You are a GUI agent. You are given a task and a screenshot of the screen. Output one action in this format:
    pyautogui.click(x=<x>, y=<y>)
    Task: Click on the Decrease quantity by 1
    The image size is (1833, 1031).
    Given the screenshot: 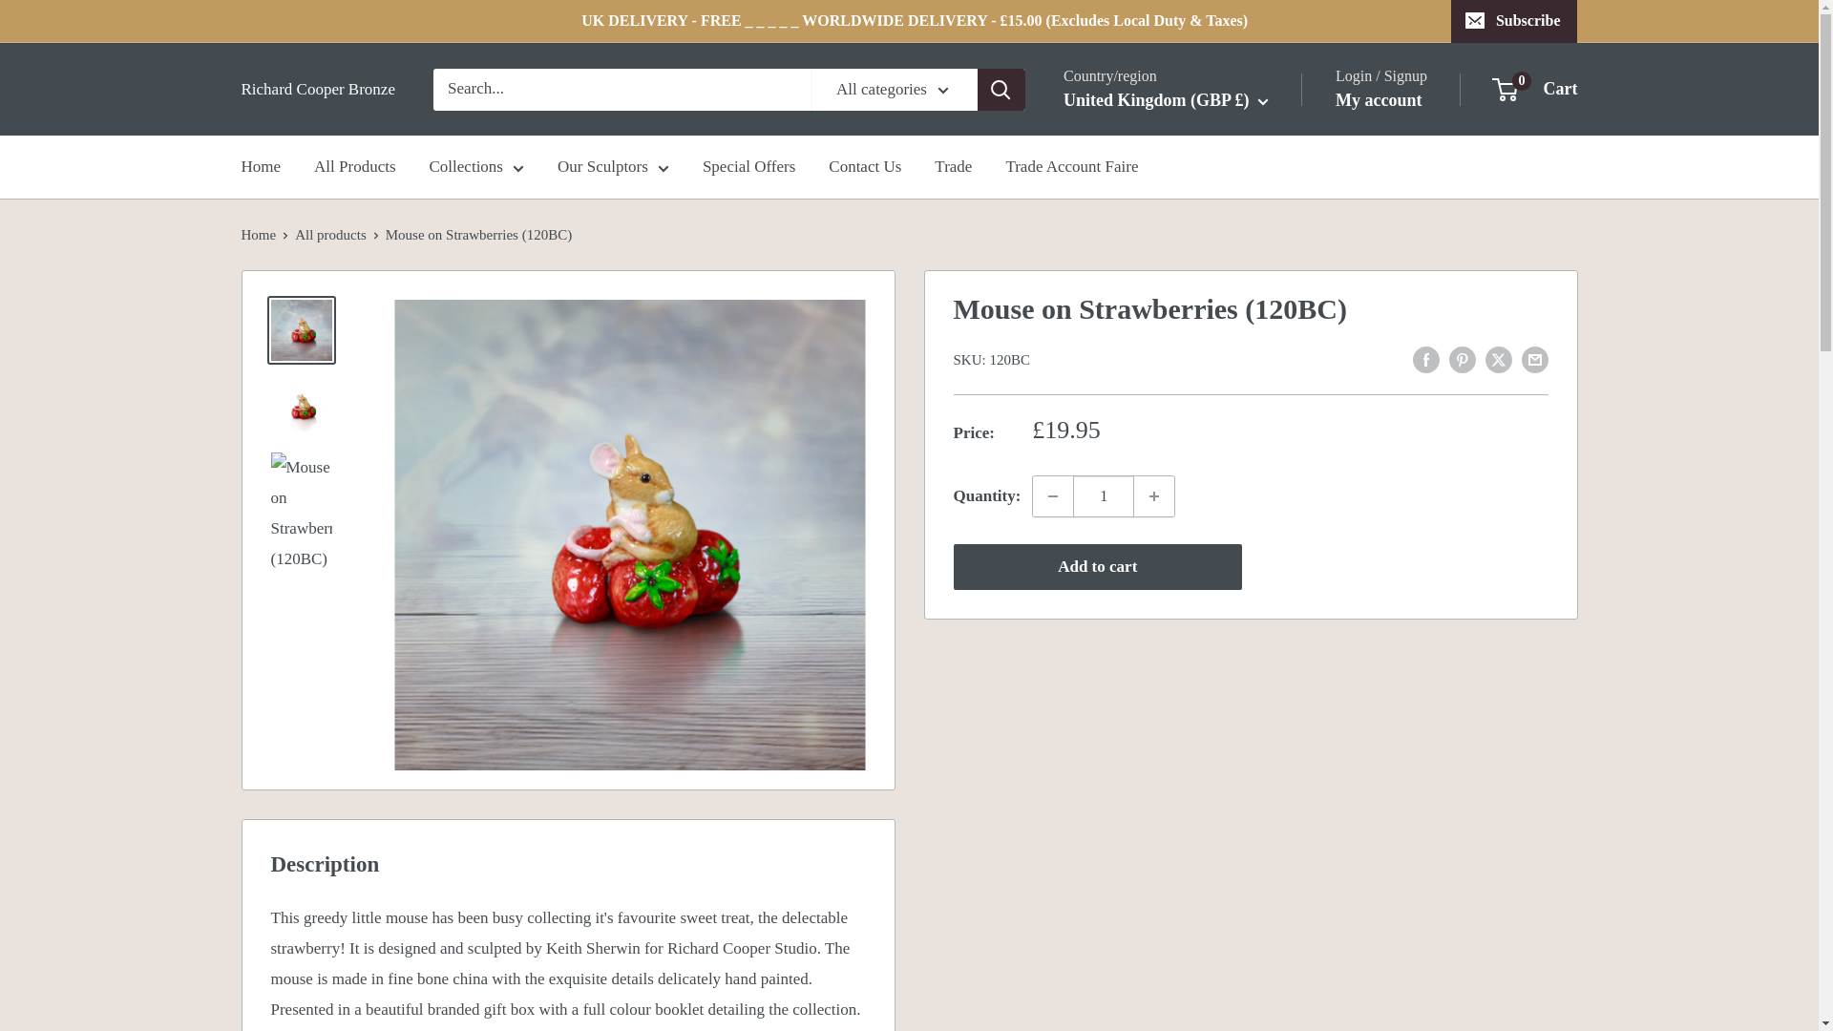 What is the action you would take?
    pyautogui.click(x=1052, y=496)
    